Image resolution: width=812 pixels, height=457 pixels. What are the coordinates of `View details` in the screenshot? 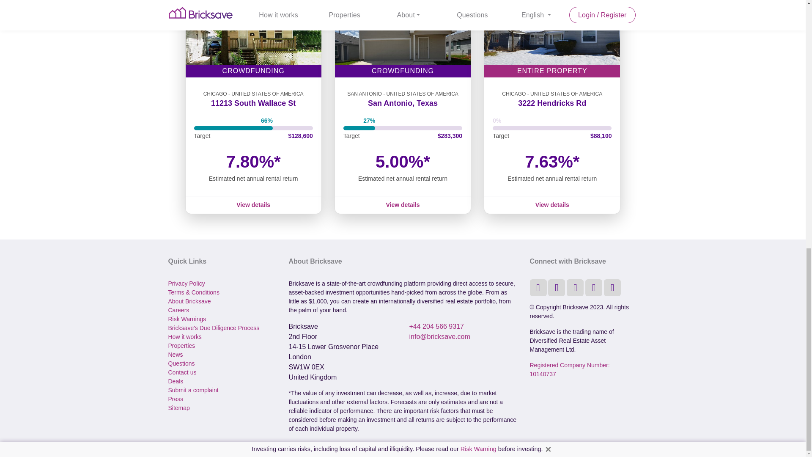 It's located at (403, 205).